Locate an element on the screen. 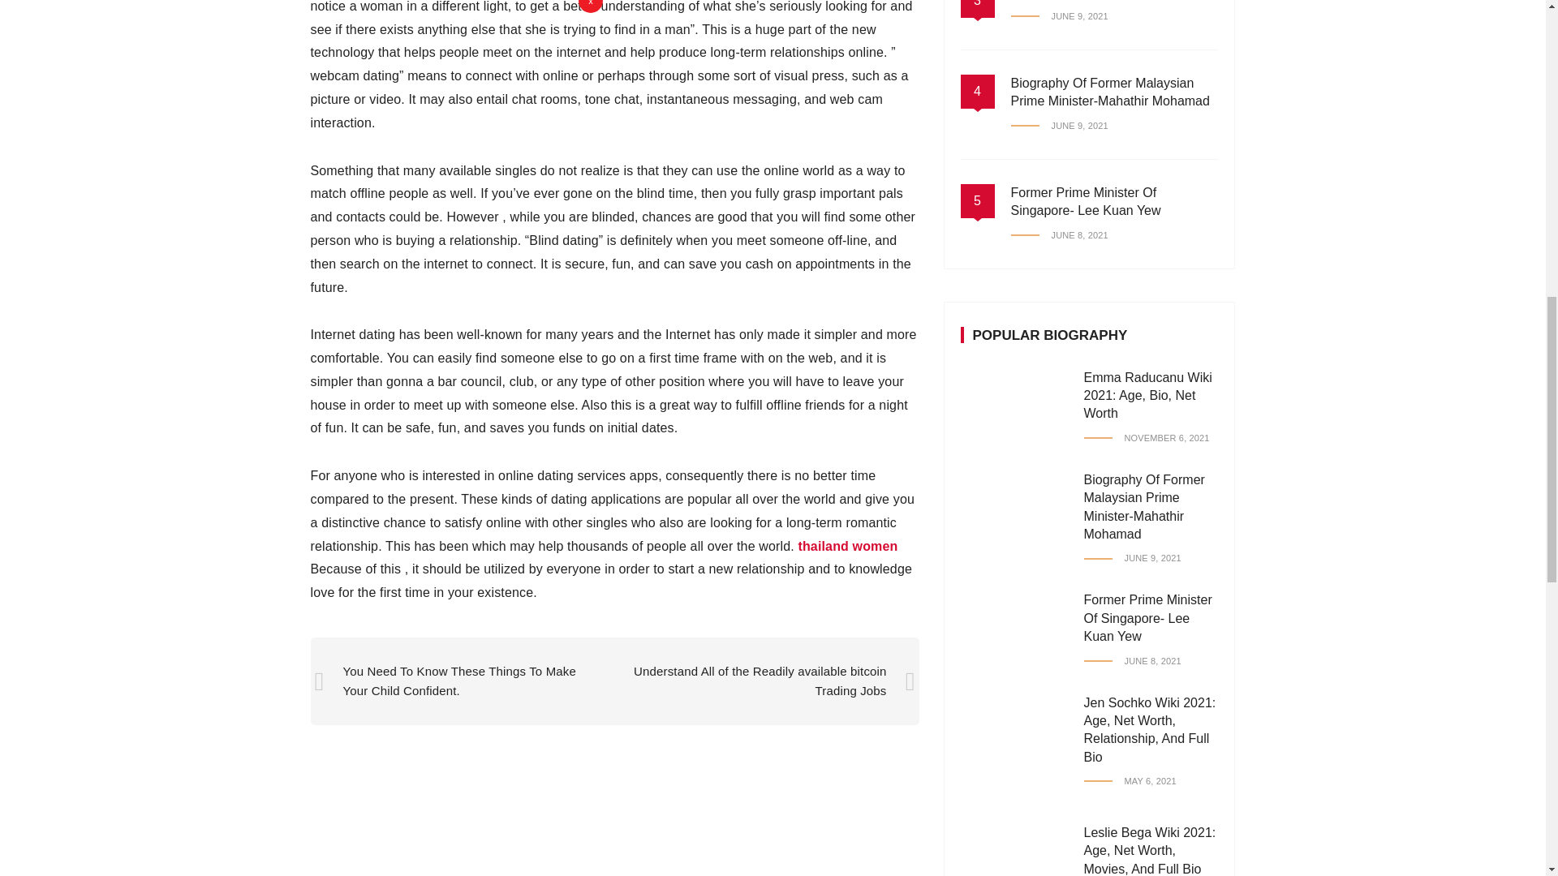 The width and height of the screenshot is (1558, 876). Emma Raducanu Wiki 2021: Age, Bio, Net Worth is located at coordinates (1147, 396).